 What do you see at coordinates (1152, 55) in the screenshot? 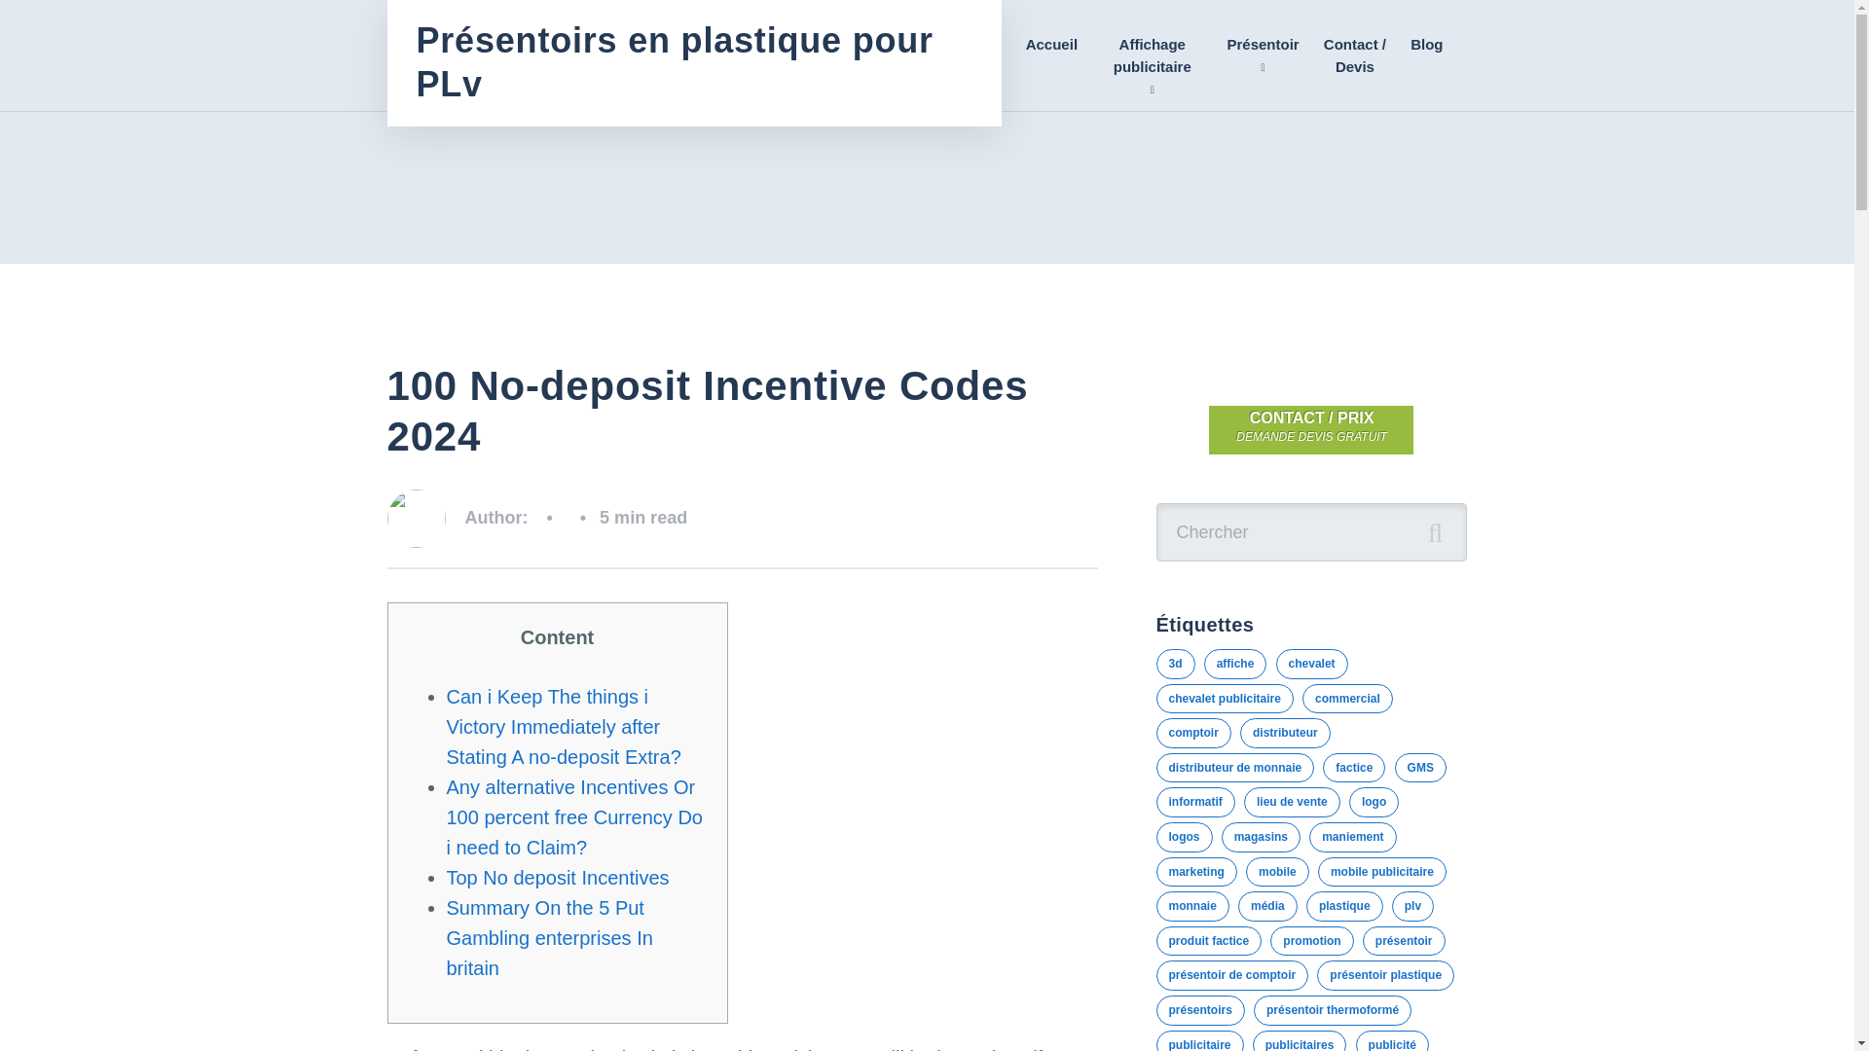
I see `Affichage publicitaire` at bounding box center [1152, 55].